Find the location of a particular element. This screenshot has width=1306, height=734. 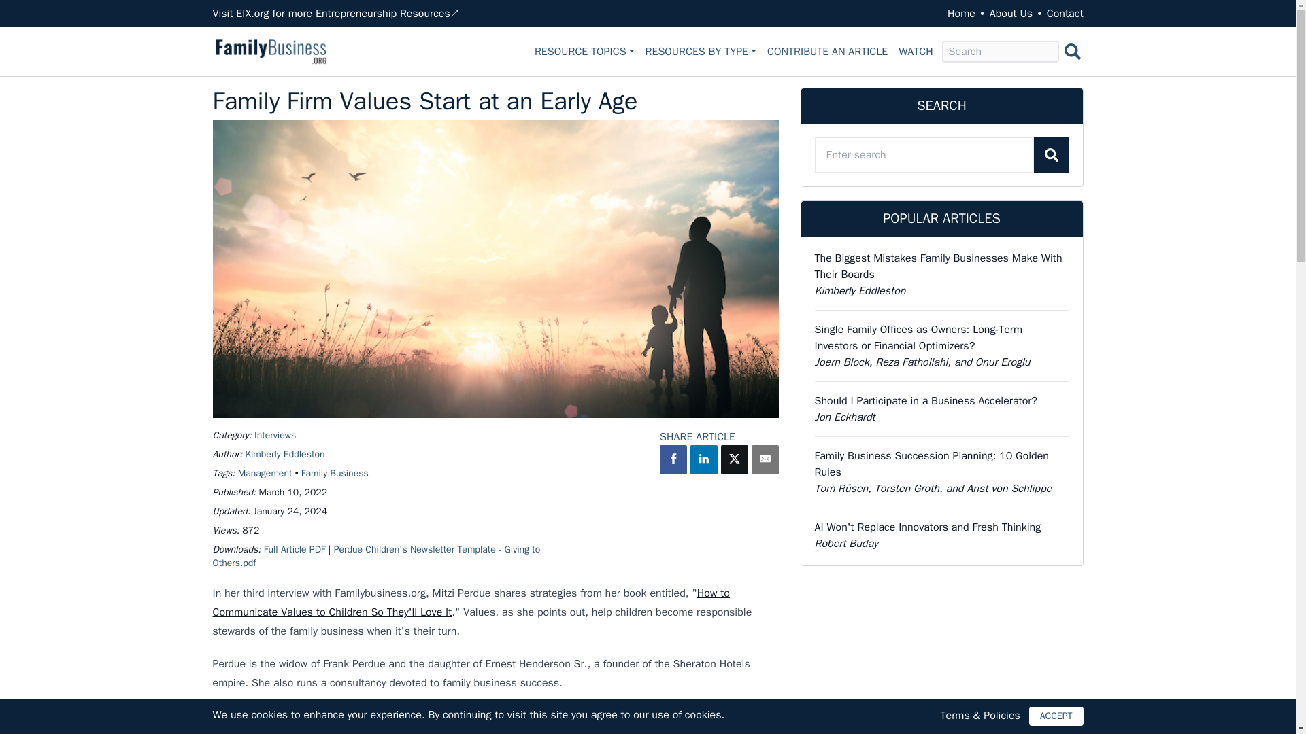

Visit EIX.org for more Entrepreneurship Resources is located at coordinates (331, 14).